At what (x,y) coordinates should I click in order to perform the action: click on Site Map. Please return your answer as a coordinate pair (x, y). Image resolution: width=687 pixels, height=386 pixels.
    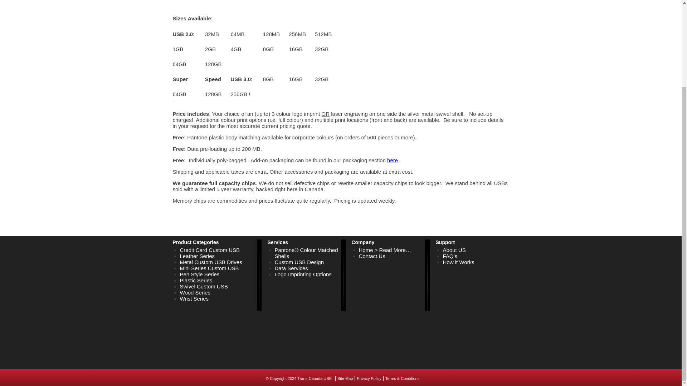
    Looking at the image, I should click on (345, 378).